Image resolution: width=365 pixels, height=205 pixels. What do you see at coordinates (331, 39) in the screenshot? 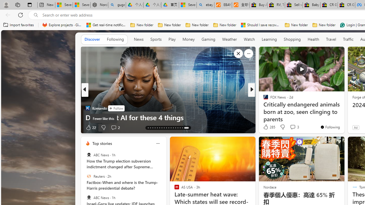
I see `Travel` at bounding box center [331, 39].